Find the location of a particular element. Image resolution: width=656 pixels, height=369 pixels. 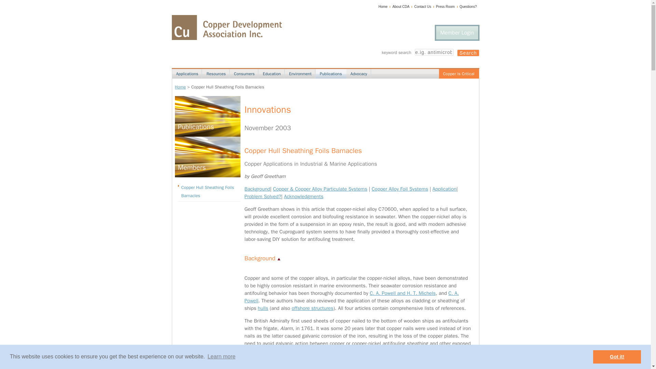

Questions? is located at coordinates (468, 6).